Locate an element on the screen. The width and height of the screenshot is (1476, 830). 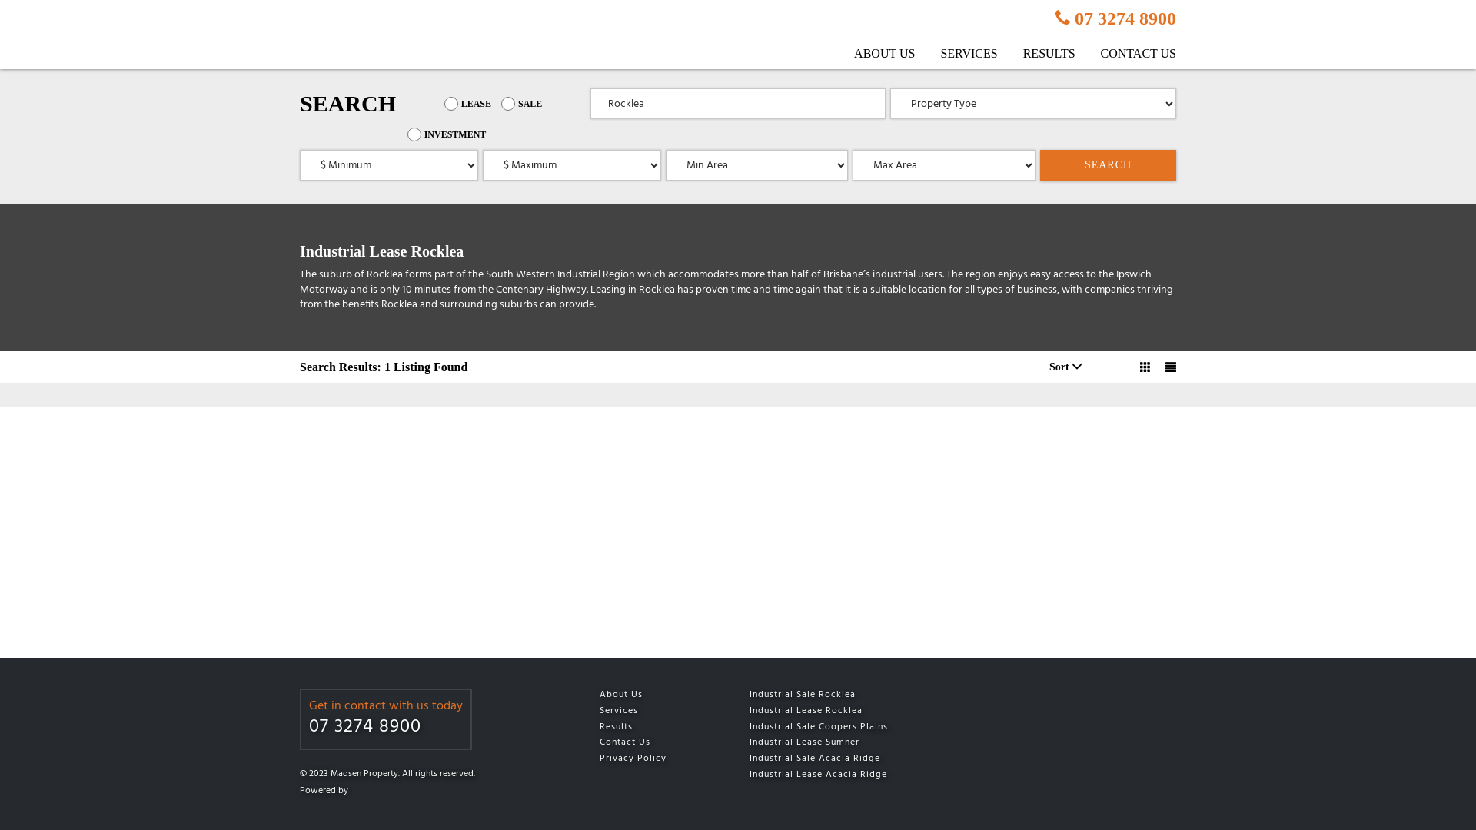
SERVICES is located at coordinates (957, 54).